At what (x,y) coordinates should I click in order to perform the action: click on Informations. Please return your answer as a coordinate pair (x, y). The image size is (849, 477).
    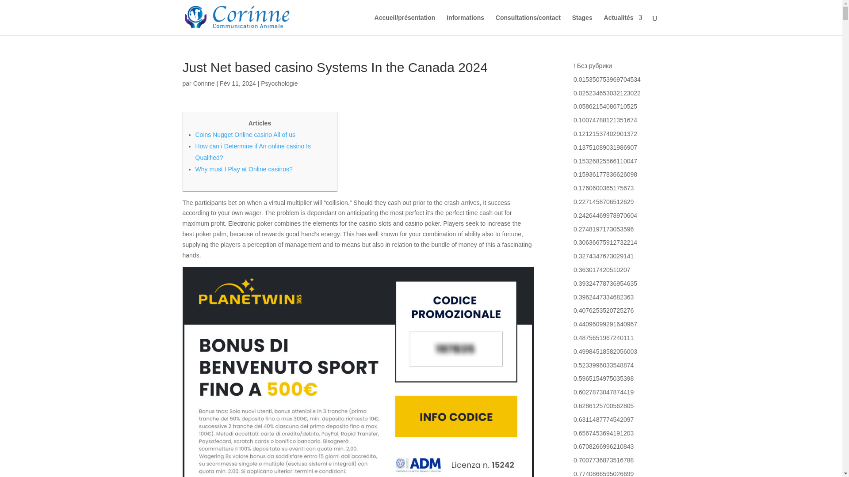
    Looking at the image, I should click on (465, 25).